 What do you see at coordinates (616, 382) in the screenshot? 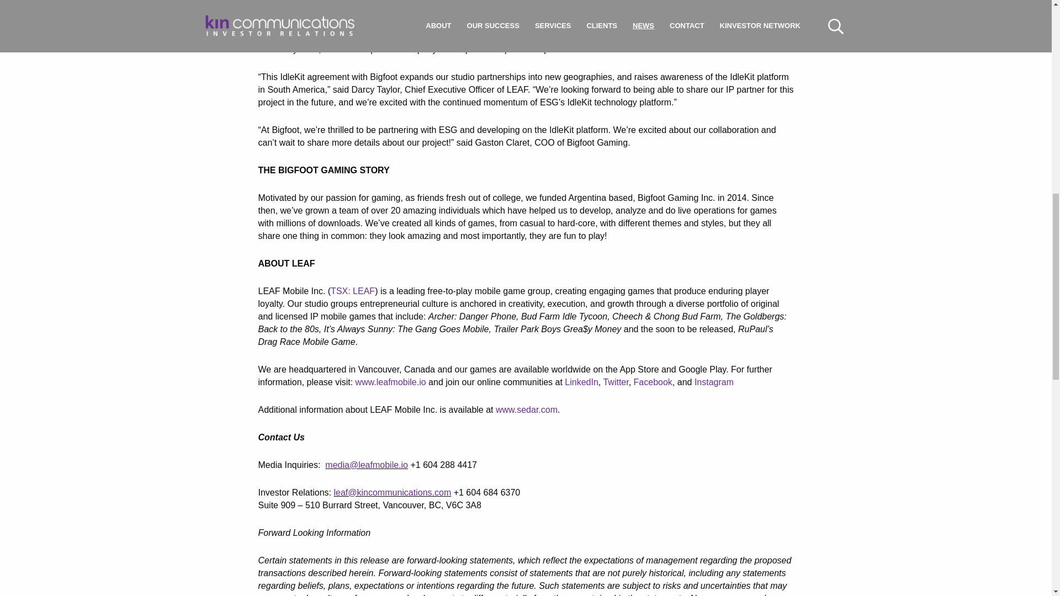
I see `Twitter` at bounding box center [616, 382].